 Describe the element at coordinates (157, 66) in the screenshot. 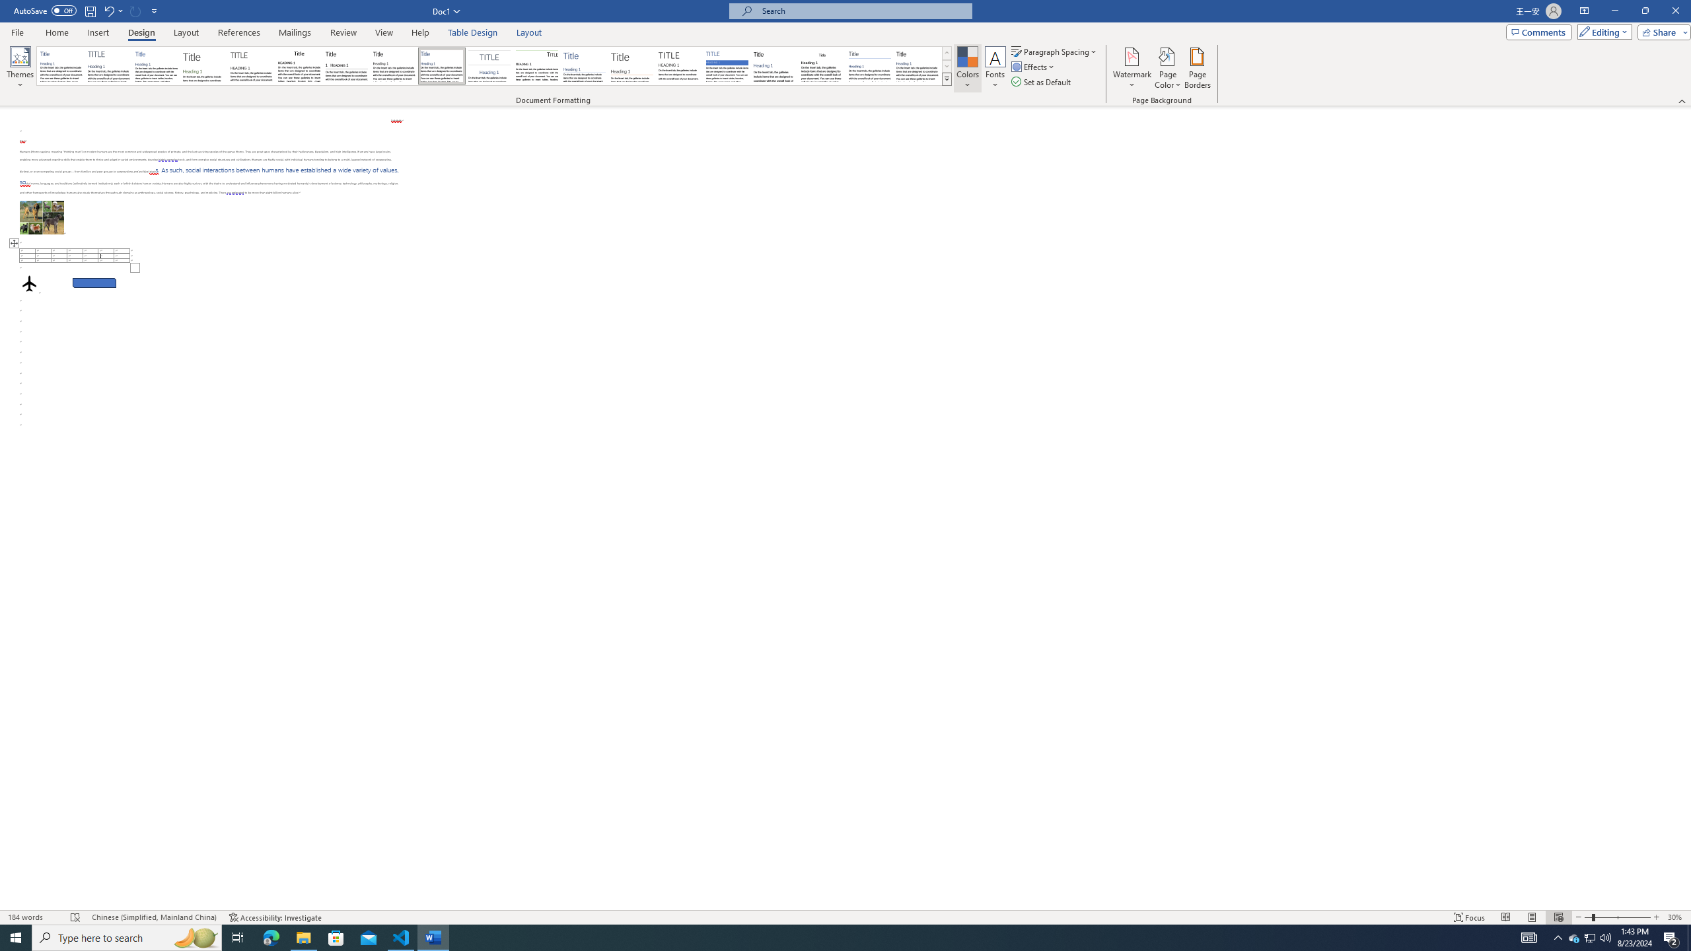

I see `Basic (Simple)` at that location.